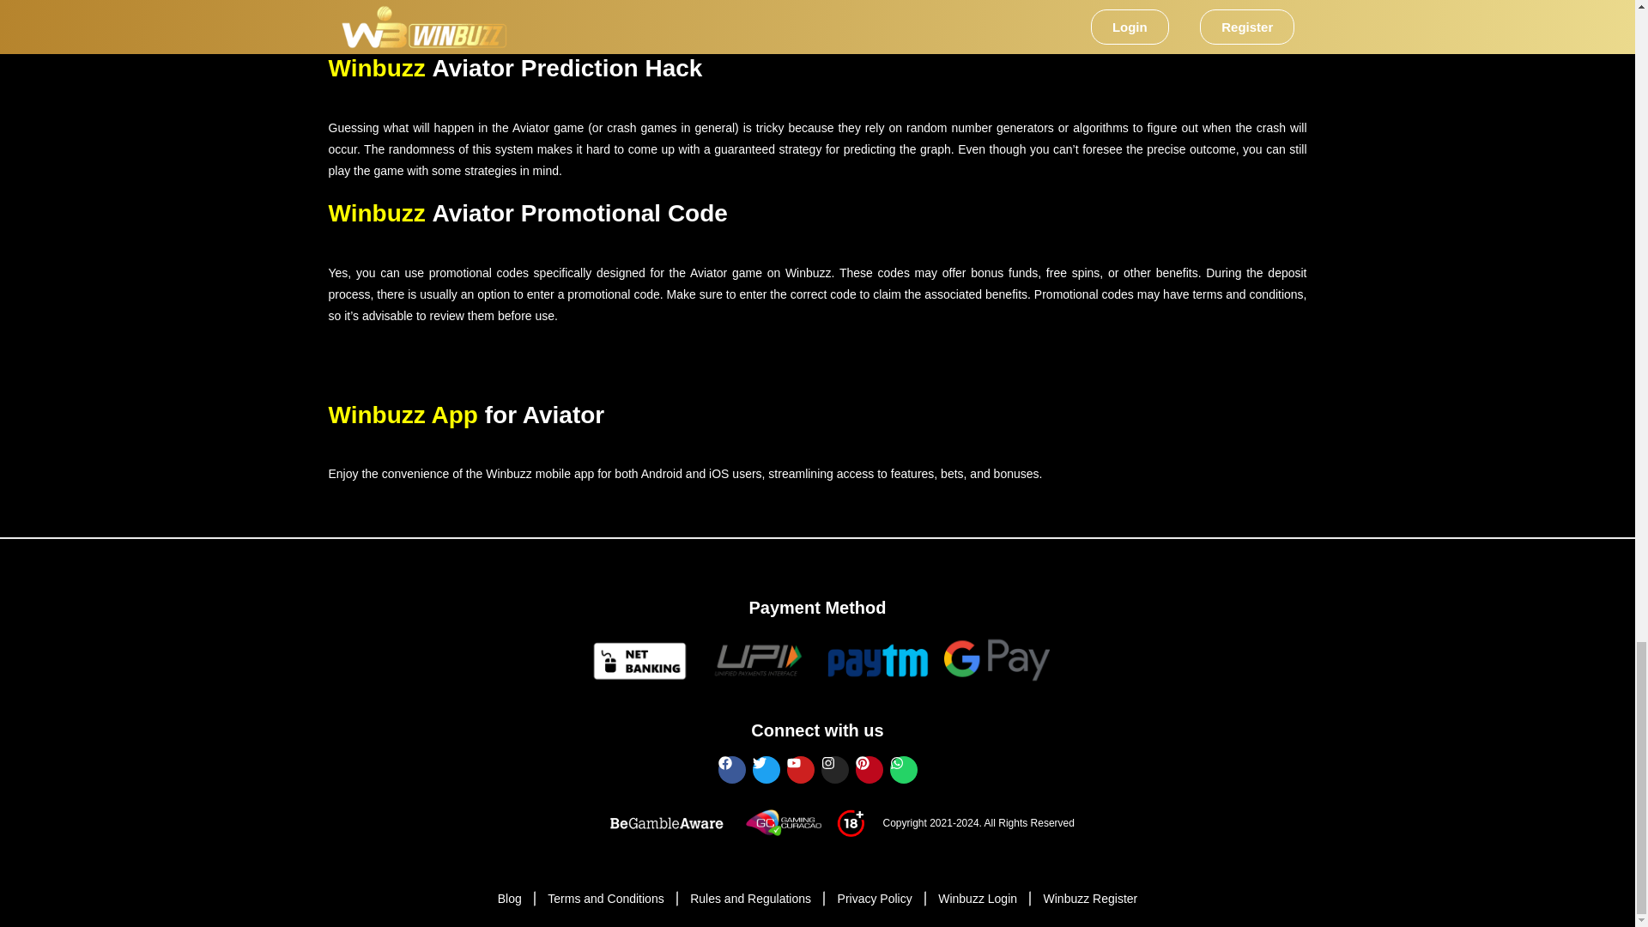  I want to click on Privacy Policy, so click(865, 898).